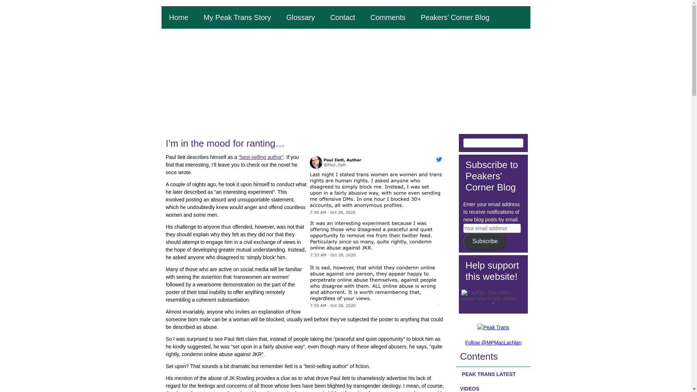 The width and height of the screenshot is (697, 392). I want to click on Home, so click(178, 17).